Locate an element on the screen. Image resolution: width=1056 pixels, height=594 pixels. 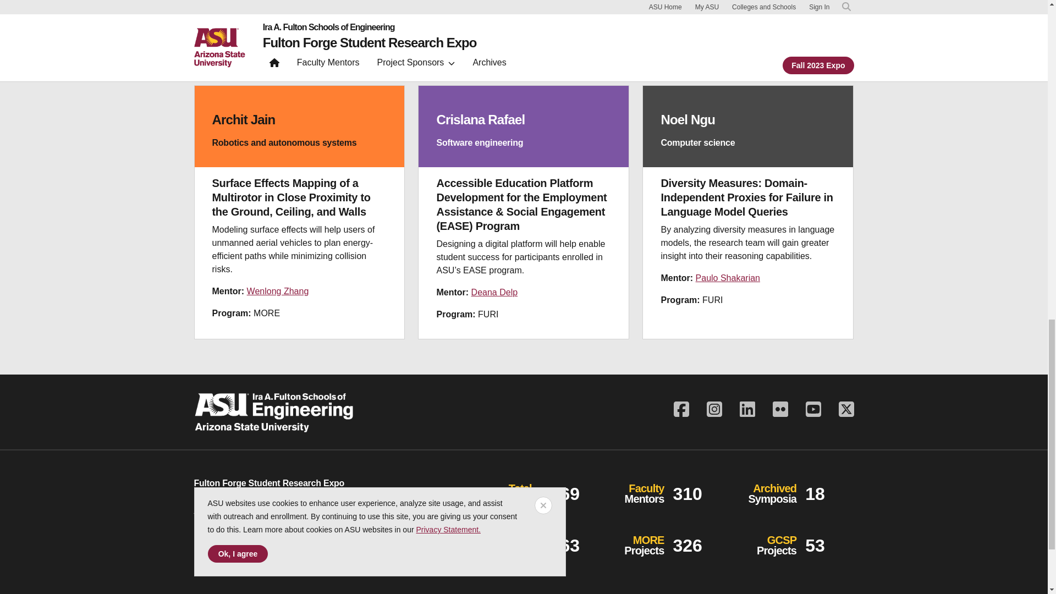
Deana Delp is located at coordinates (494, 292).